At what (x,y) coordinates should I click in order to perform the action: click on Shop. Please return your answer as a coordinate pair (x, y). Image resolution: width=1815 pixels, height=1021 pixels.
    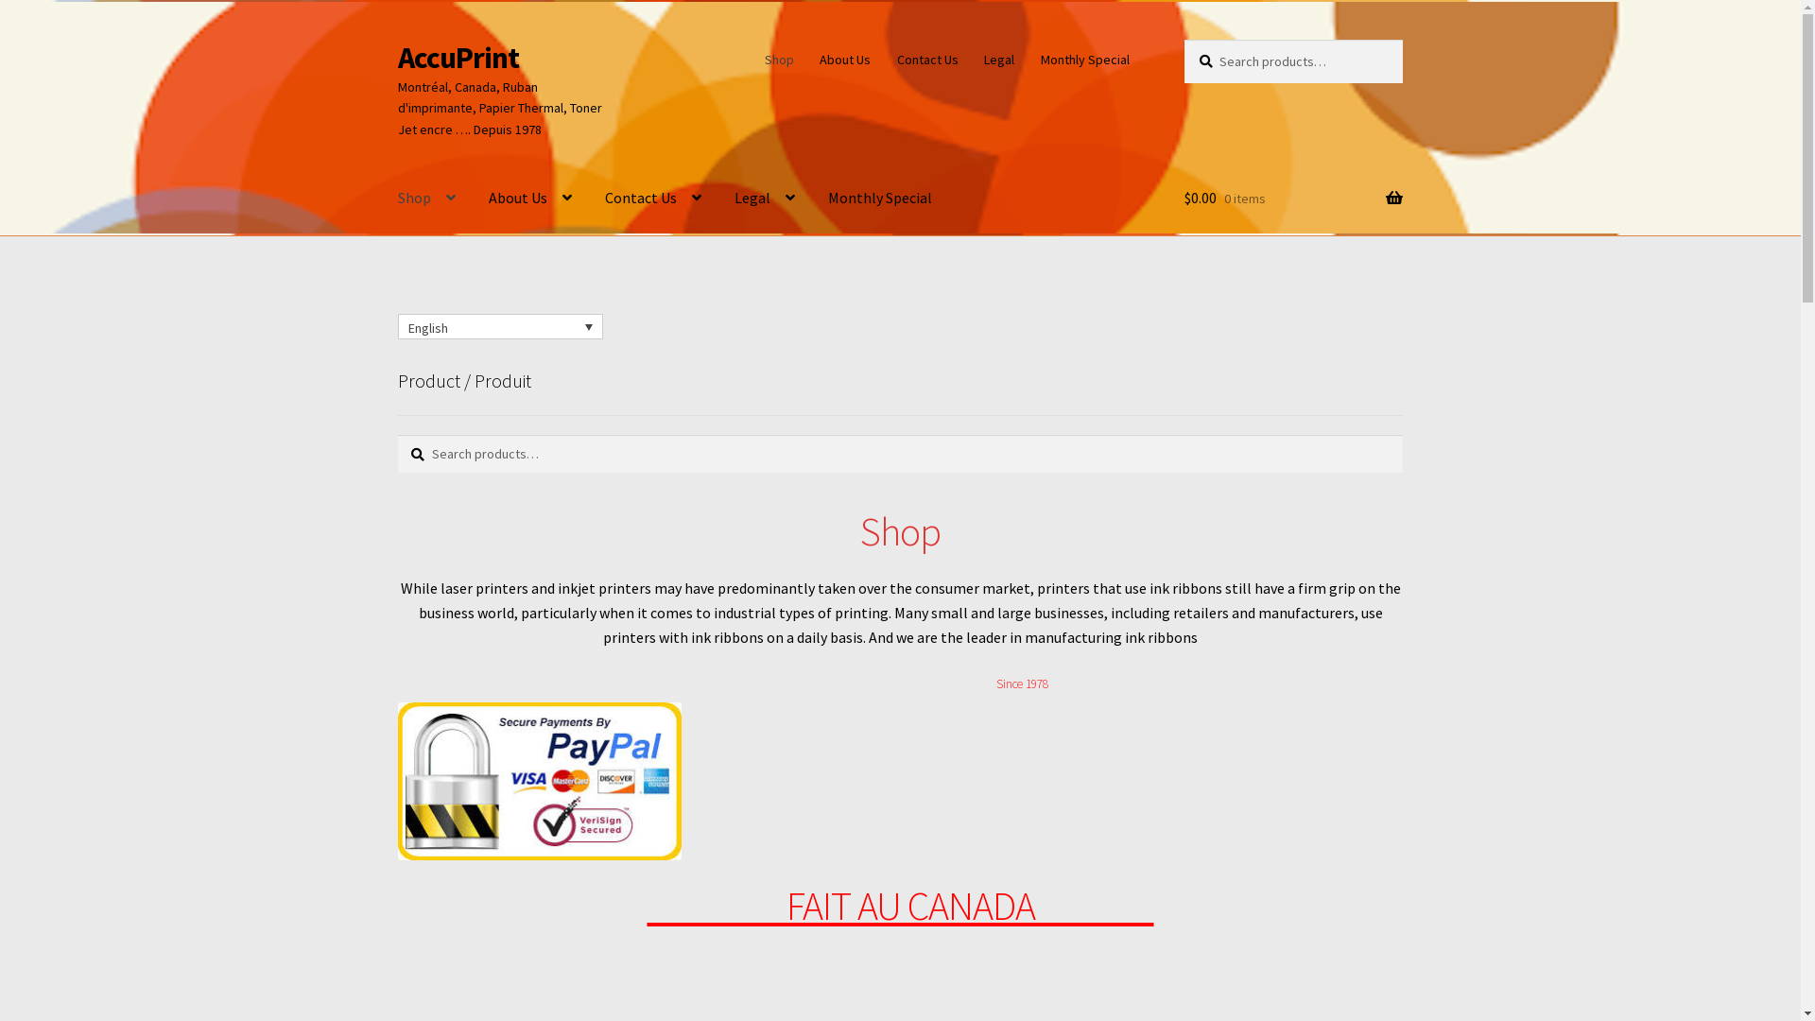
    Looking at the image, I should click on (427, 199).